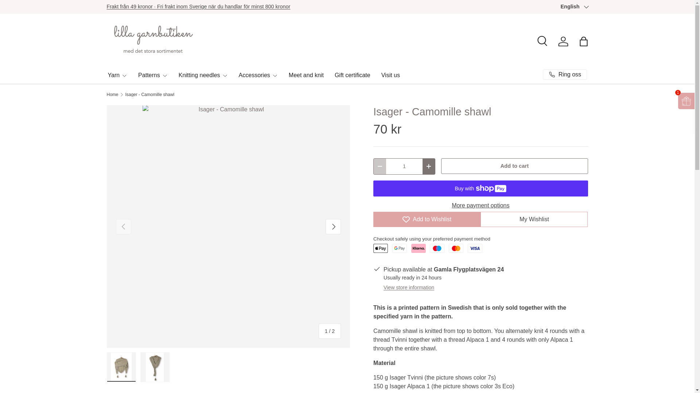 Image resolution: width=700 pixels, height=393 pixels. What do you see at coordinates (583, 41) in the screenshot?
I see `Bag` at bounding box center [583, 41].